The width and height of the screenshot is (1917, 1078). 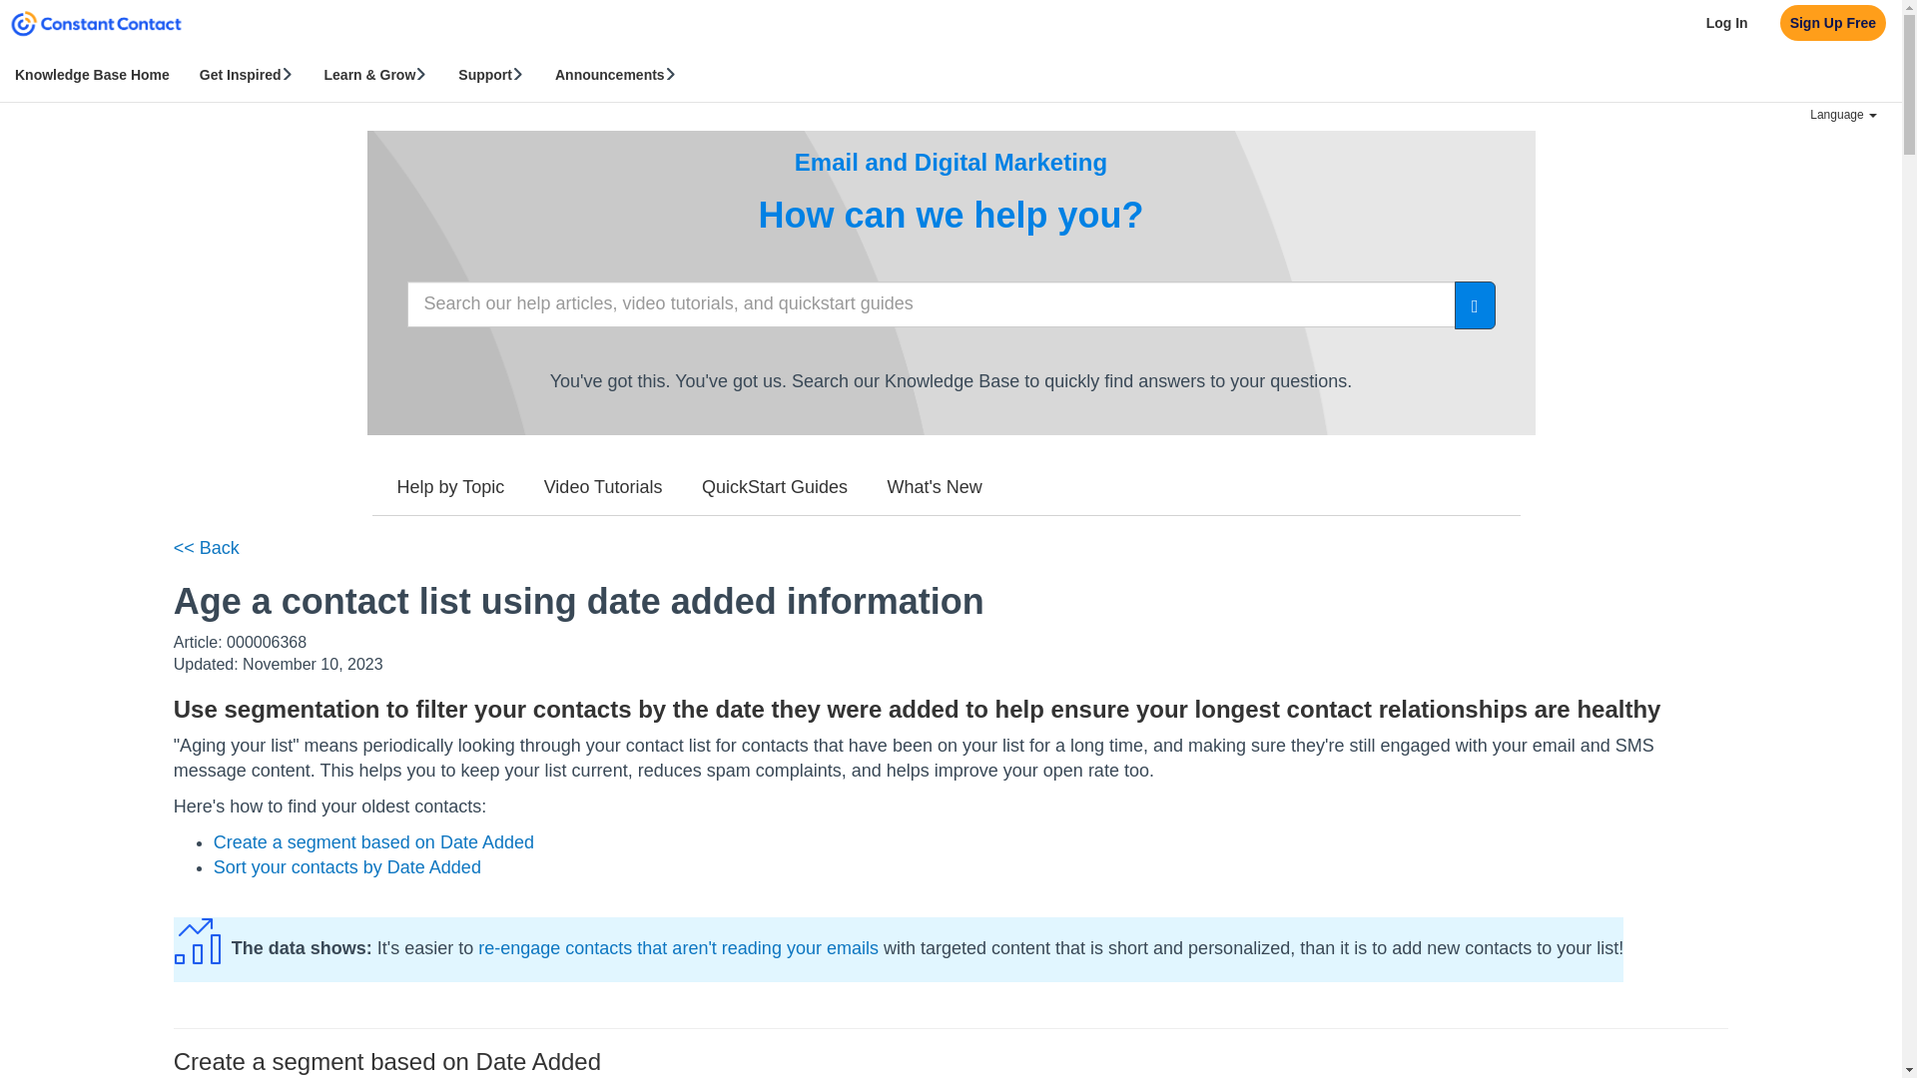 I want to click on Log In, so click(x=1727, y=23).